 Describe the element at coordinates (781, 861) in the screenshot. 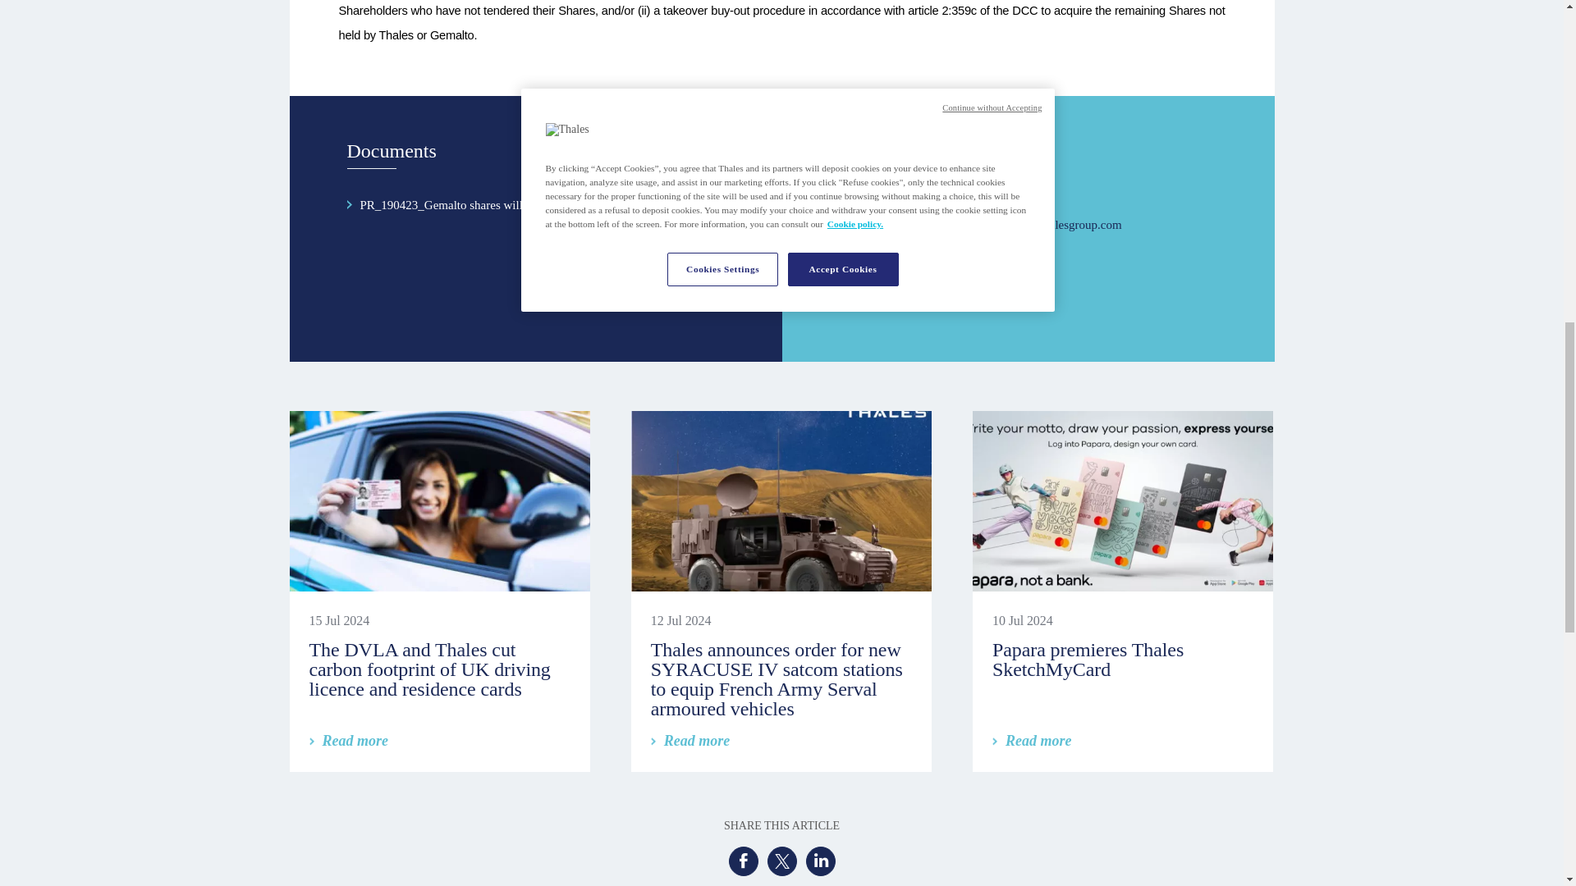

I see `Twitter` at that location.